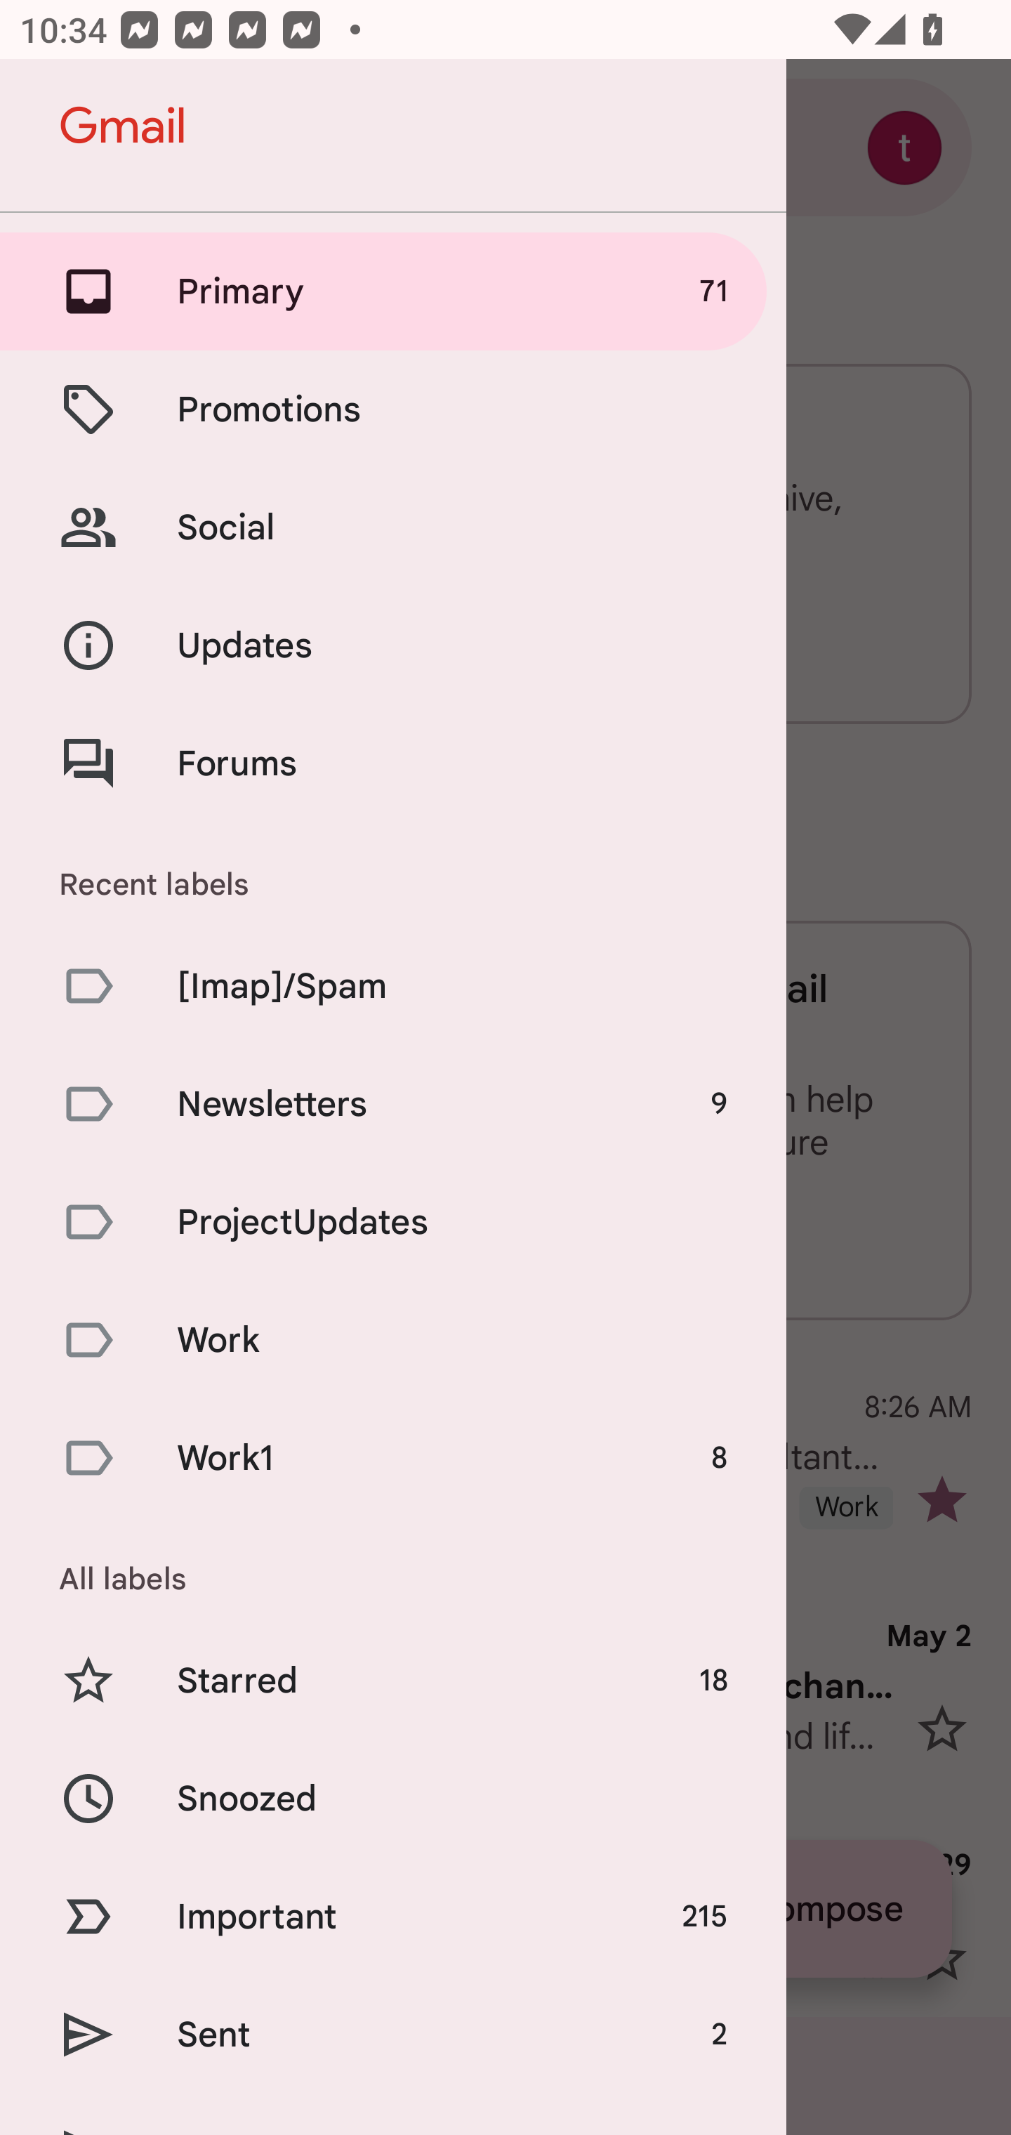 This screenshot has width=1011, height=2135. What do you see at coordinates (393, 985) in the screenshot?
I see `[Imap]/Spam` at bounding box center [393, 985].